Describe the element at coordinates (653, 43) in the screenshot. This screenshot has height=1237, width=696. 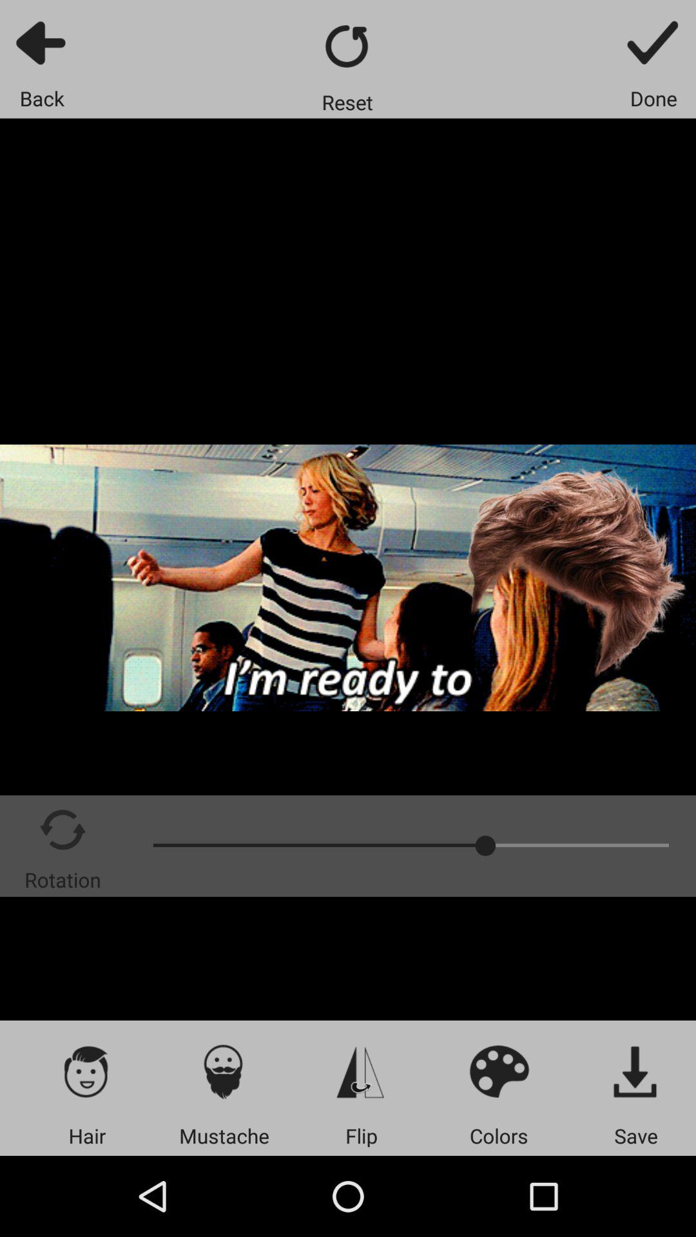
I see `confirm done` at that location.